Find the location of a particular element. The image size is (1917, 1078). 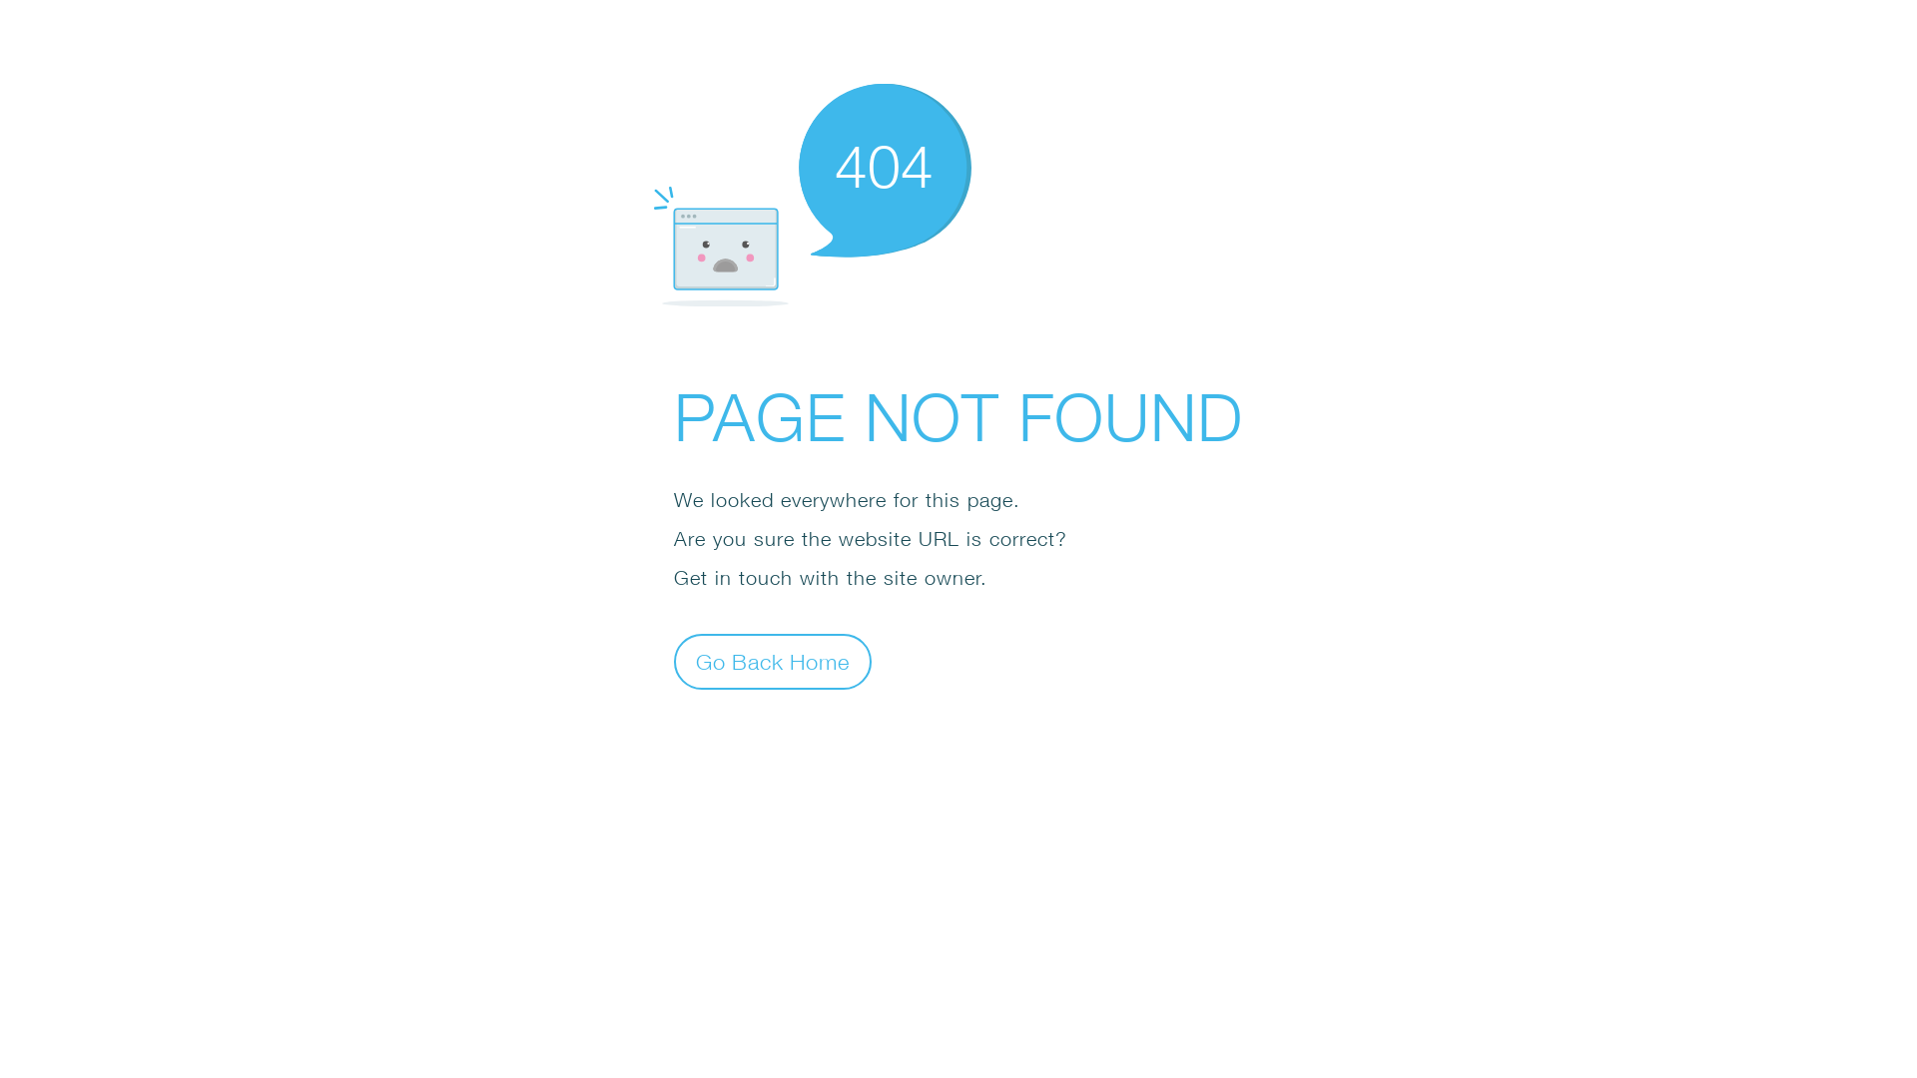

Go Back Home is located at coordinates (773, 661).